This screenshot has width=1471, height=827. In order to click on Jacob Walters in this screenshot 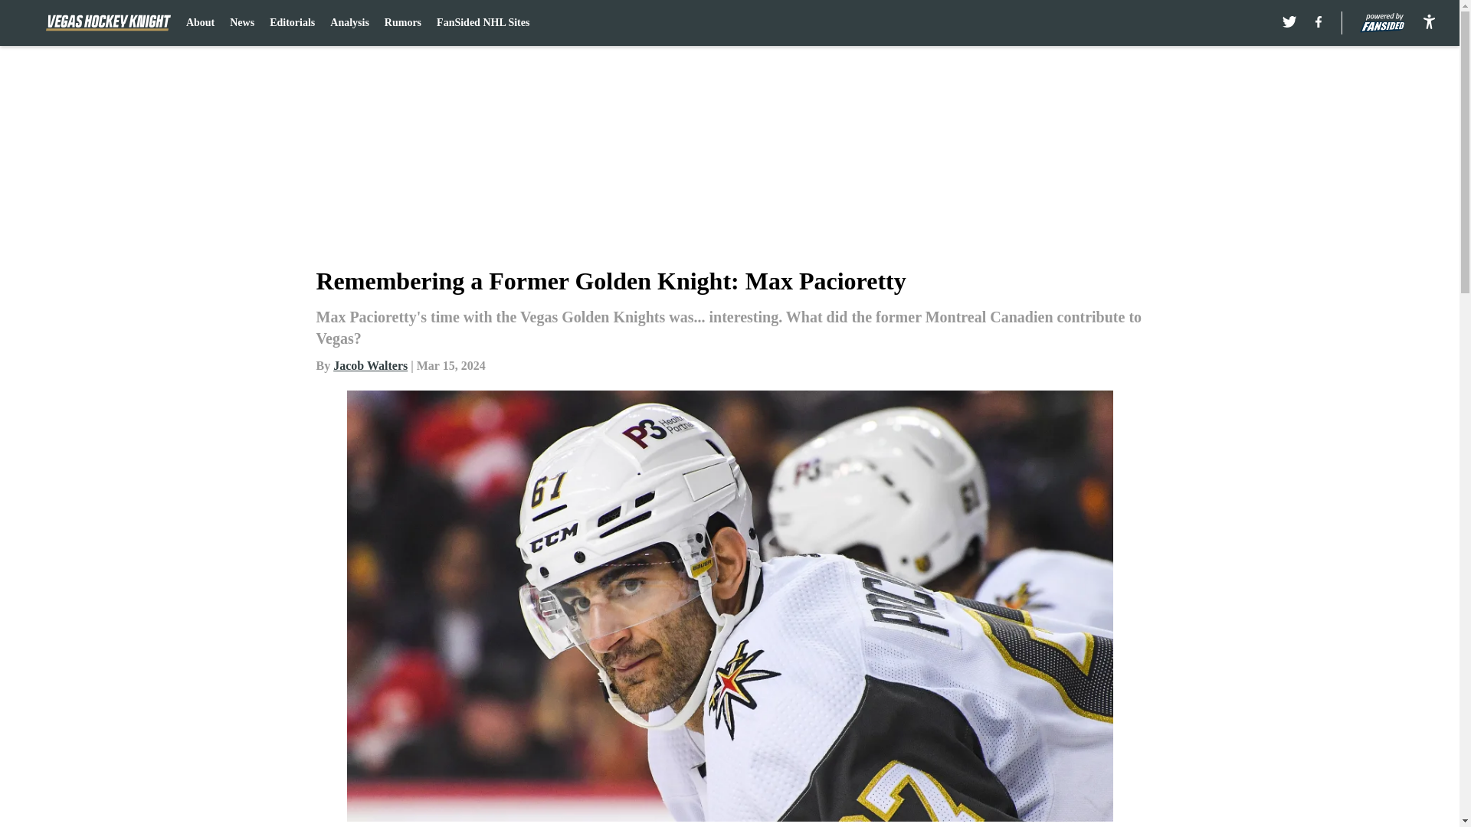, I will do `click(370, 365)`.